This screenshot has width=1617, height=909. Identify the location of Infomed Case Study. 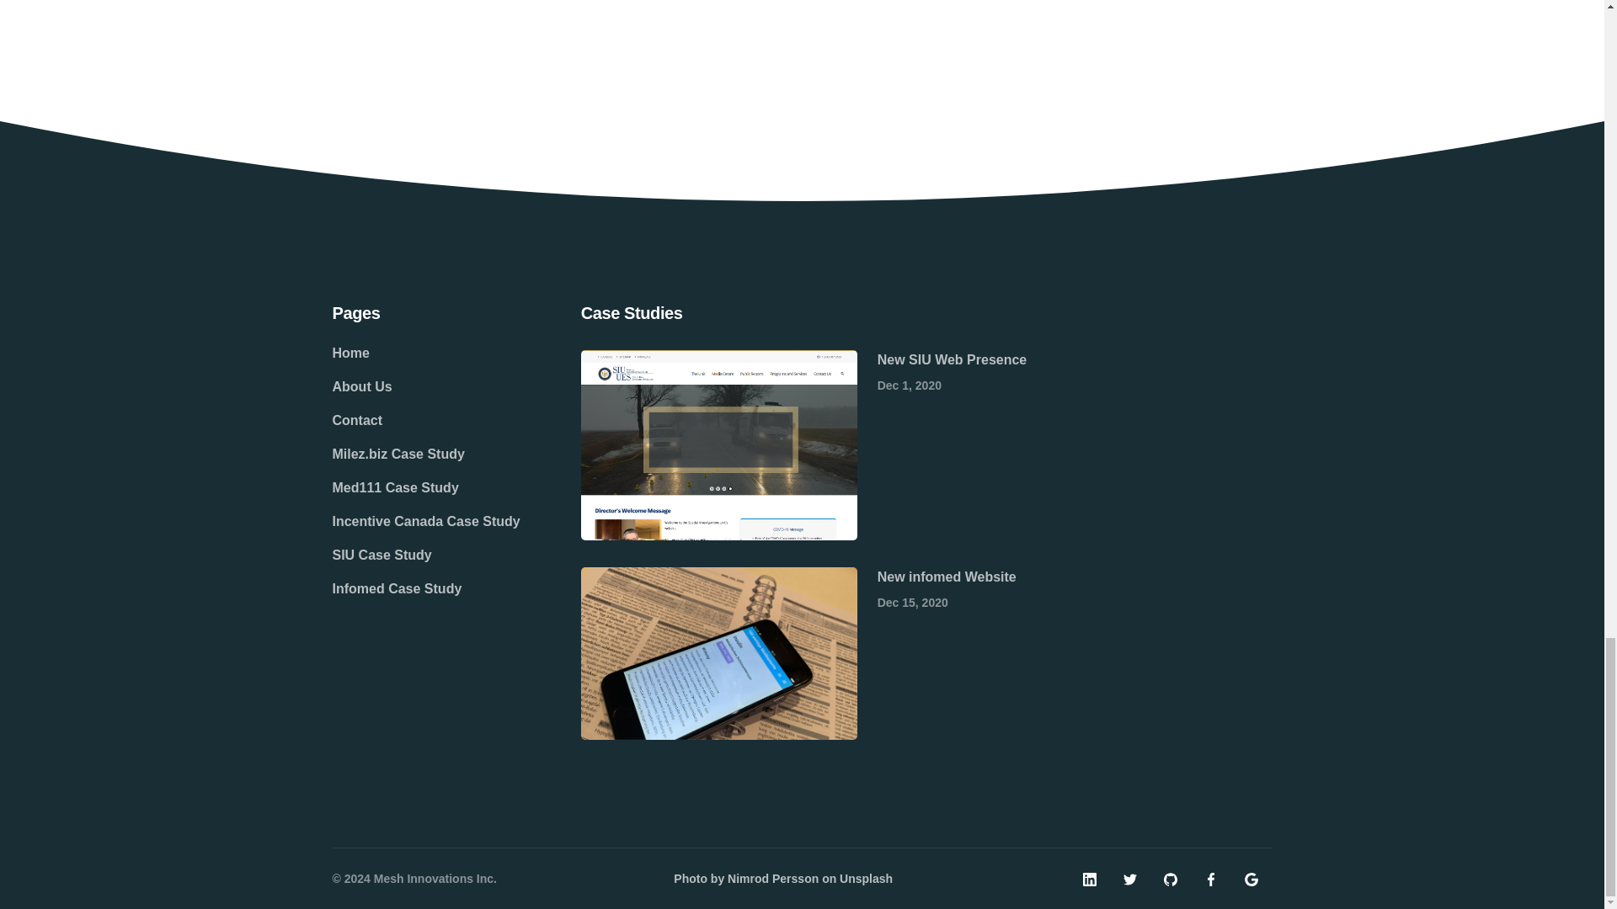
(424, 589).